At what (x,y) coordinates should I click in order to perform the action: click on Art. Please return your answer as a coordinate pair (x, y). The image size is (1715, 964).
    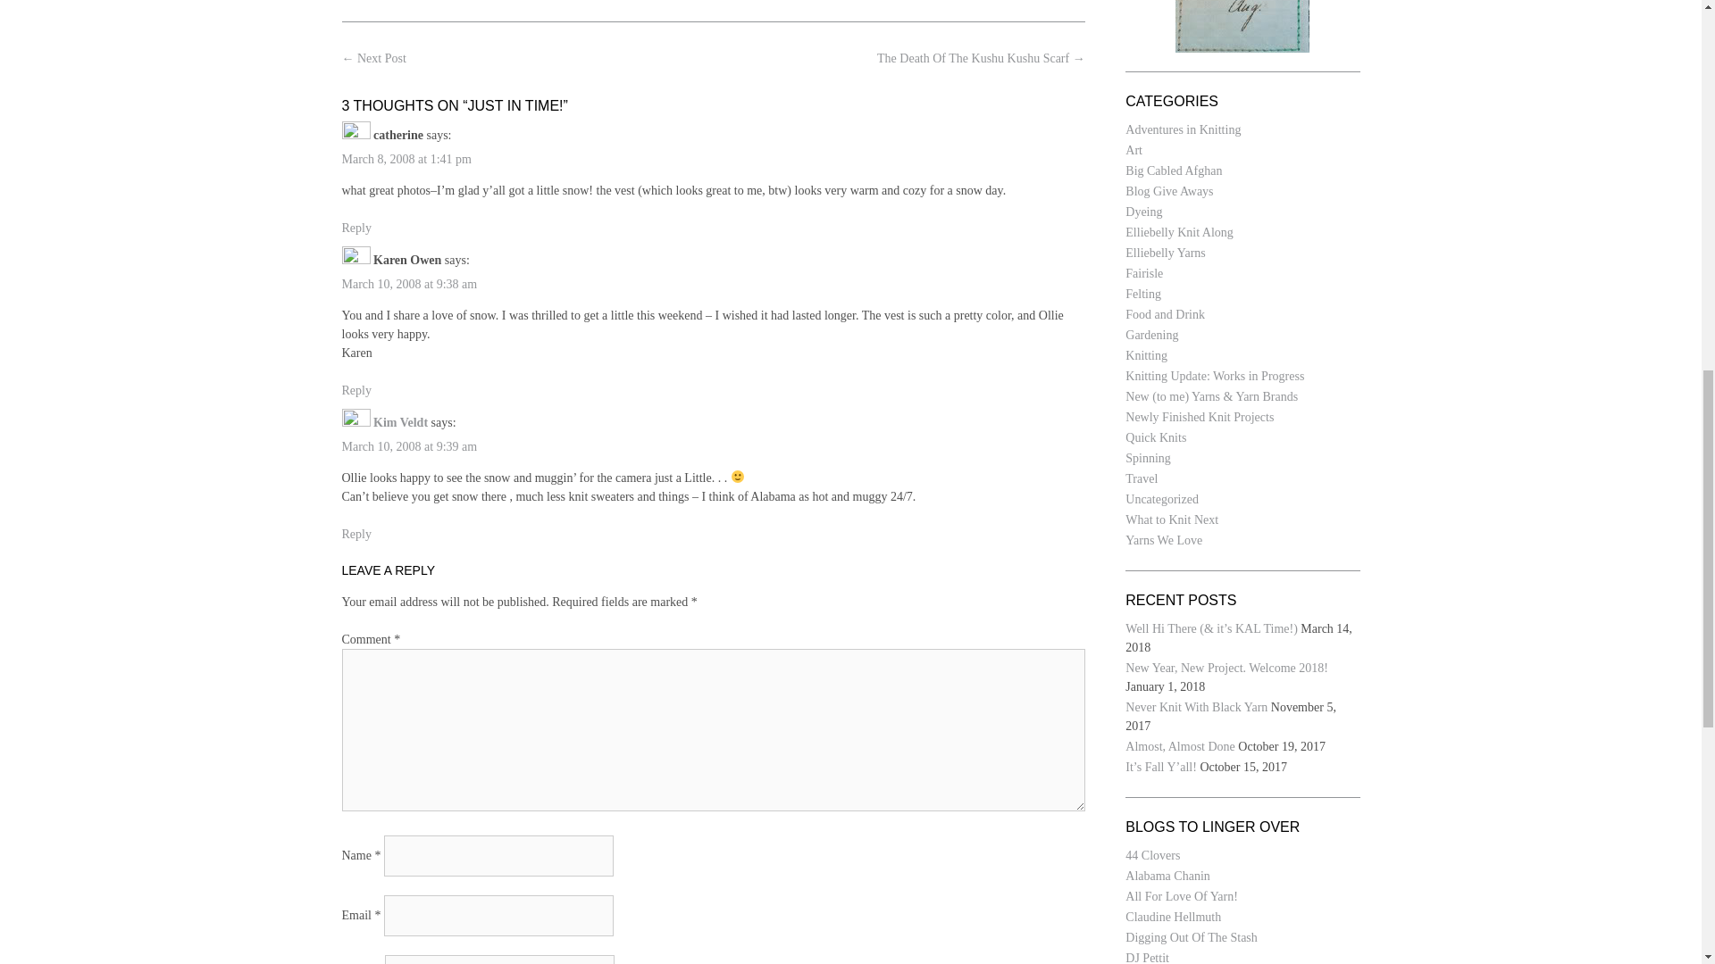
    Looking at the image, I should click on (1133, 150).